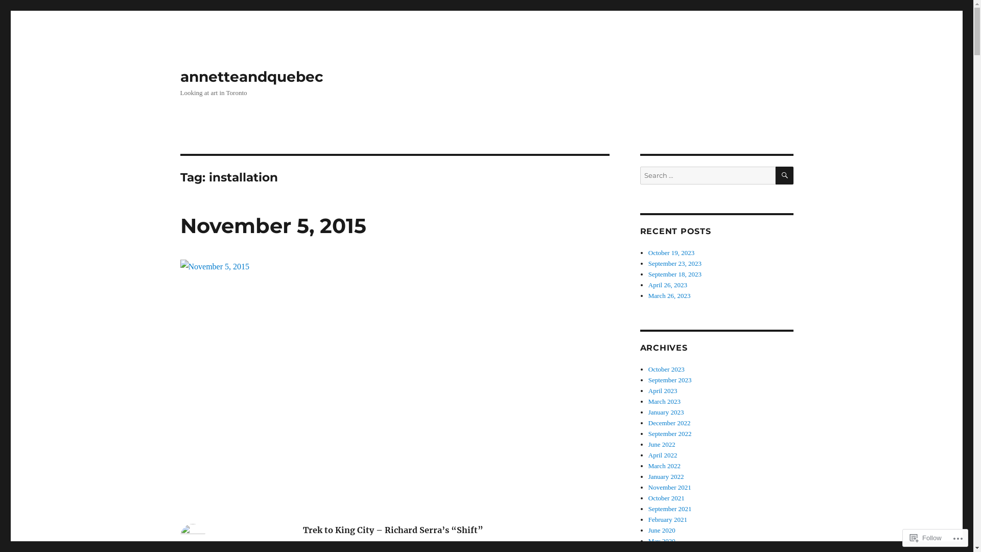  What do you see at coordinates (662, 541) in the screenshot?
I see `May 2020` at bounding box center [662, 541].